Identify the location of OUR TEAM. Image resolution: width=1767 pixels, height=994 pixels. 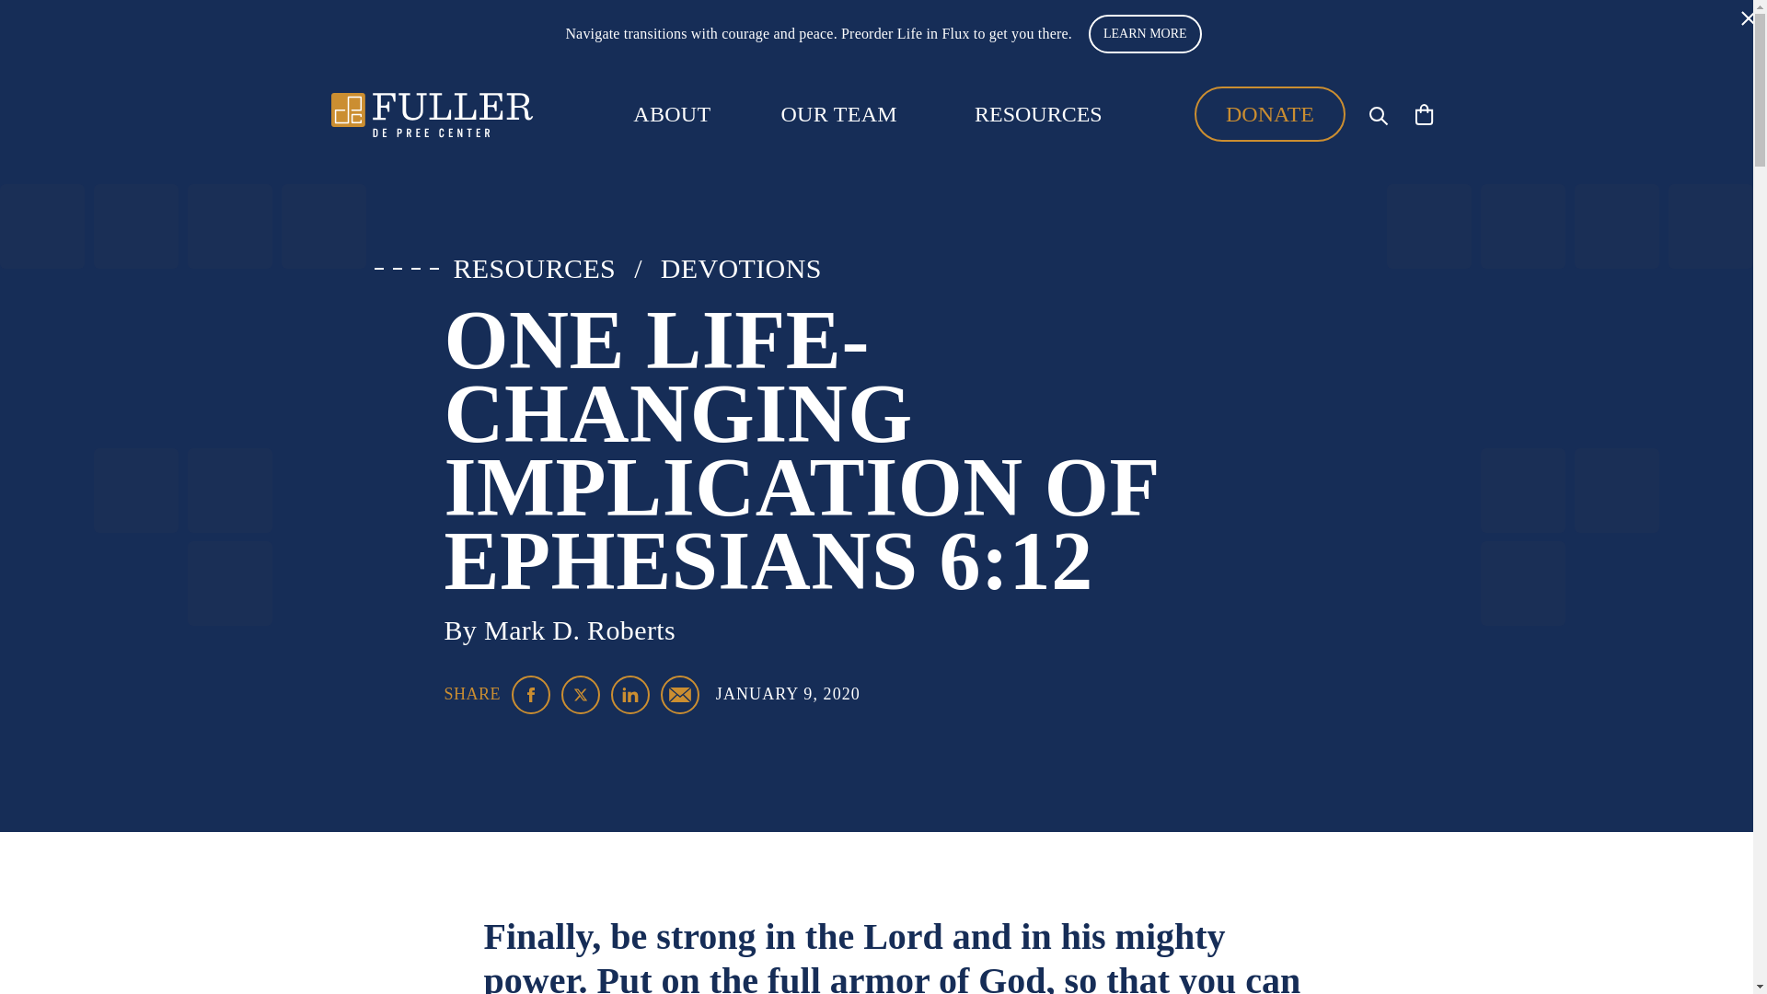
(839, 114).